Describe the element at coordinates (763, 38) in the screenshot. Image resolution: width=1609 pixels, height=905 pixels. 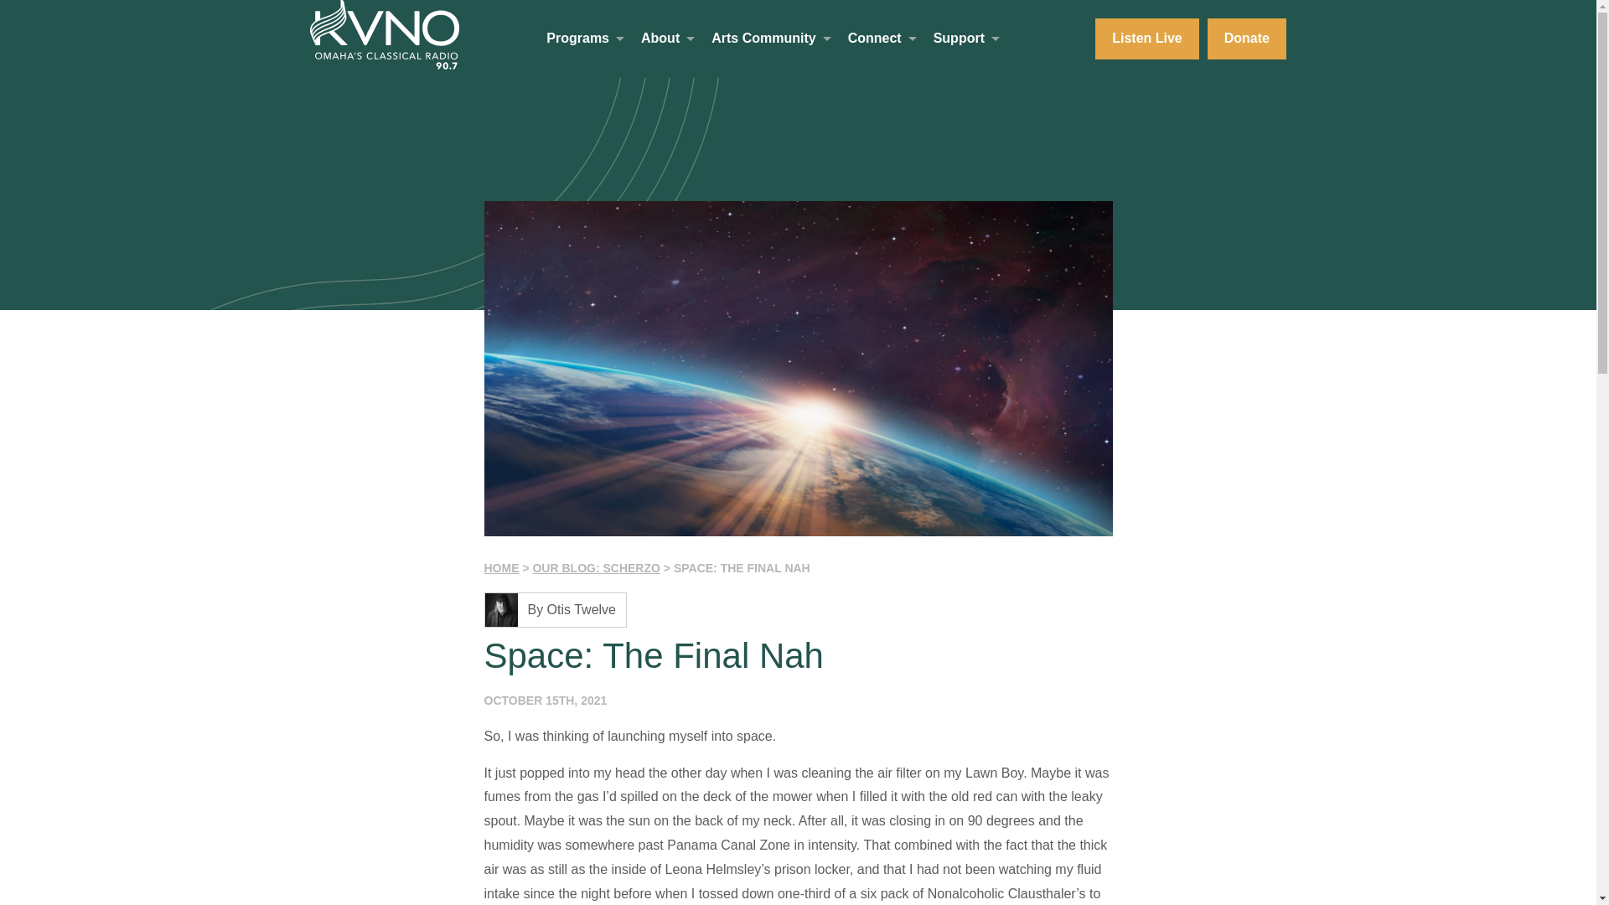
I see `Arts Community` at that location.